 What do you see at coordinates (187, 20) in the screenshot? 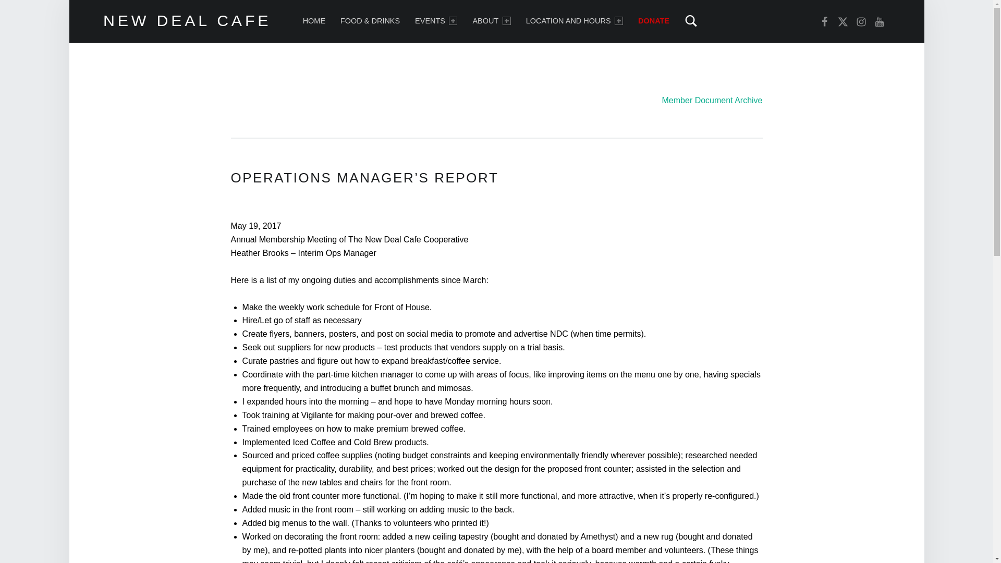
I see `NEW DEAL CAFE` at bounding box center [187, 20].